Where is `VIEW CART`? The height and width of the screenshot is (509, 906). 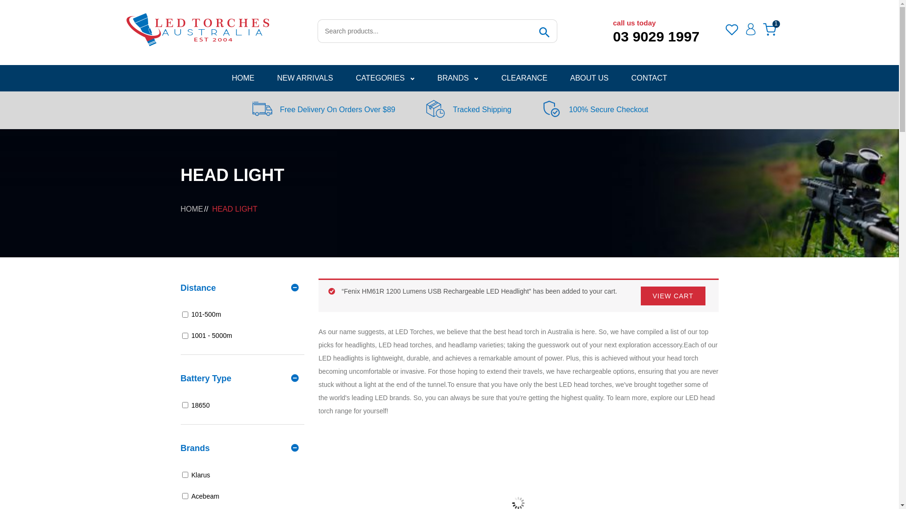 VIEW CART is located at coordinates (673, 296).